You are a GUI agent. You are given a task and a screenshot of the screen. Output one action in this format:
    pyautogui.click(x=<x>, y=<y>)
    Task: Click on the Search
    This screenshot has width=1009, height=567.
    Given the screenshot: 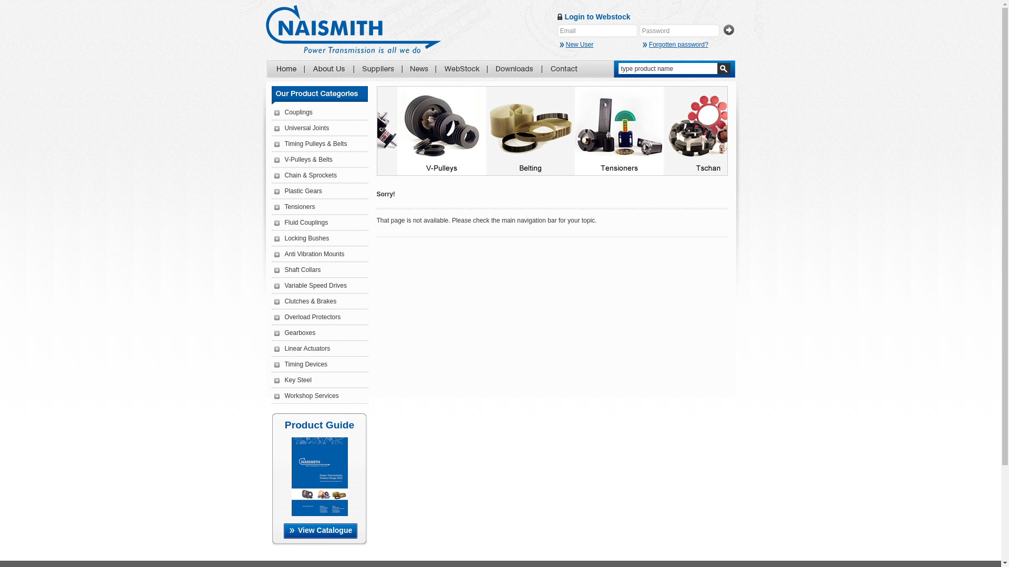 What is the action you would take?
    pyautogui.click(x=723, y=69)
    